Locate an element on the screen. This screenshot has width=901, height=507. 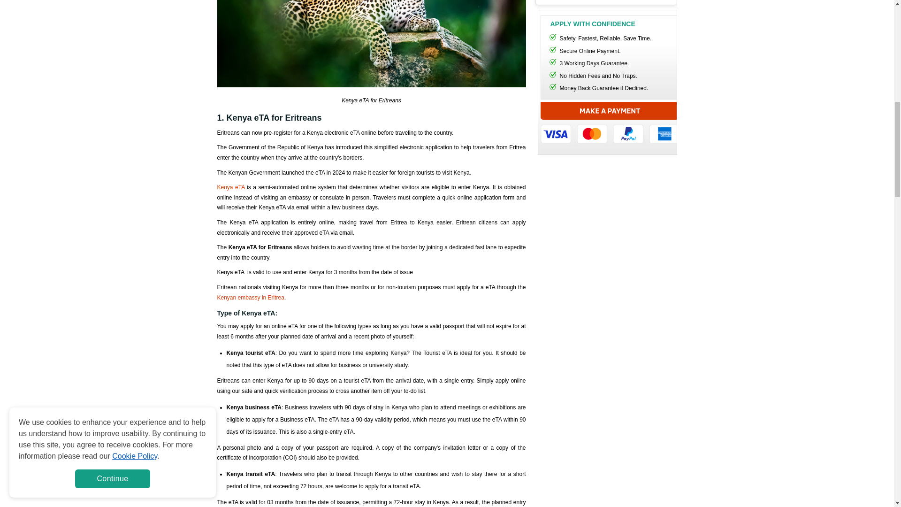
Kenyan embassy in Eritrea is located at coordinates (250, 298).